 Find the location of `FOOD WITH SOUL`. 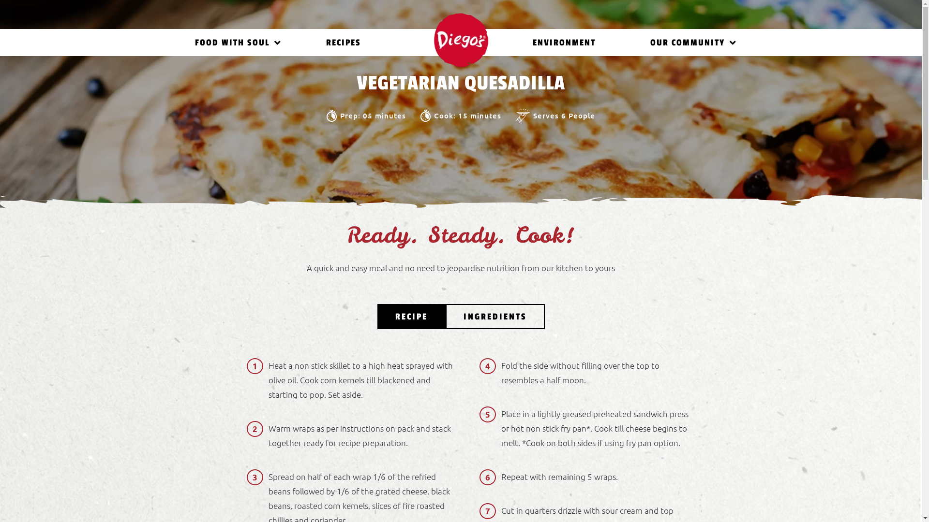

FOOD WITH SOUL is located at coordinates (233, 43).